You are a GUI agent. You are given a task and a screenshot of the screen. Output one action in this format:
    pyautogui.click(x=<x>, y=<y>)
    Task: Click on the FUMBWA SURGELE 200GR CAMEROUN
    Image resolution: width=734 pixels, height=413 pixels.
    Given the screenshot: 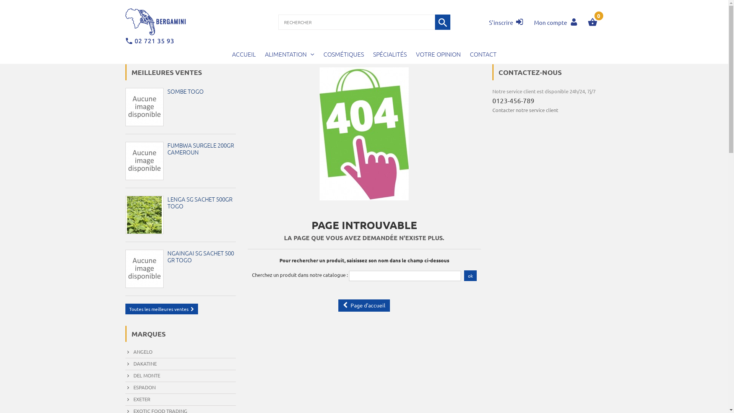 What is the action you would take?
    pyautogui.click(x=201, y=148)
    